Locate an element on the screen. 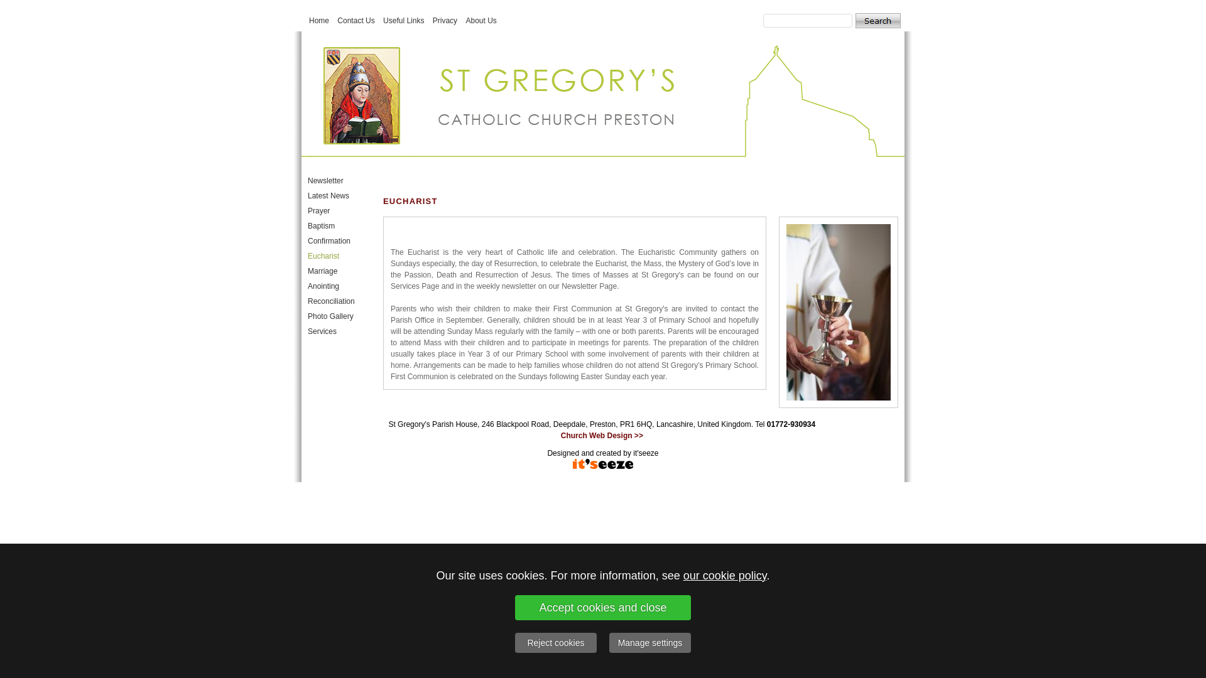 The image size is (1206, 678). Privacy is located at coordinates (445, 20).